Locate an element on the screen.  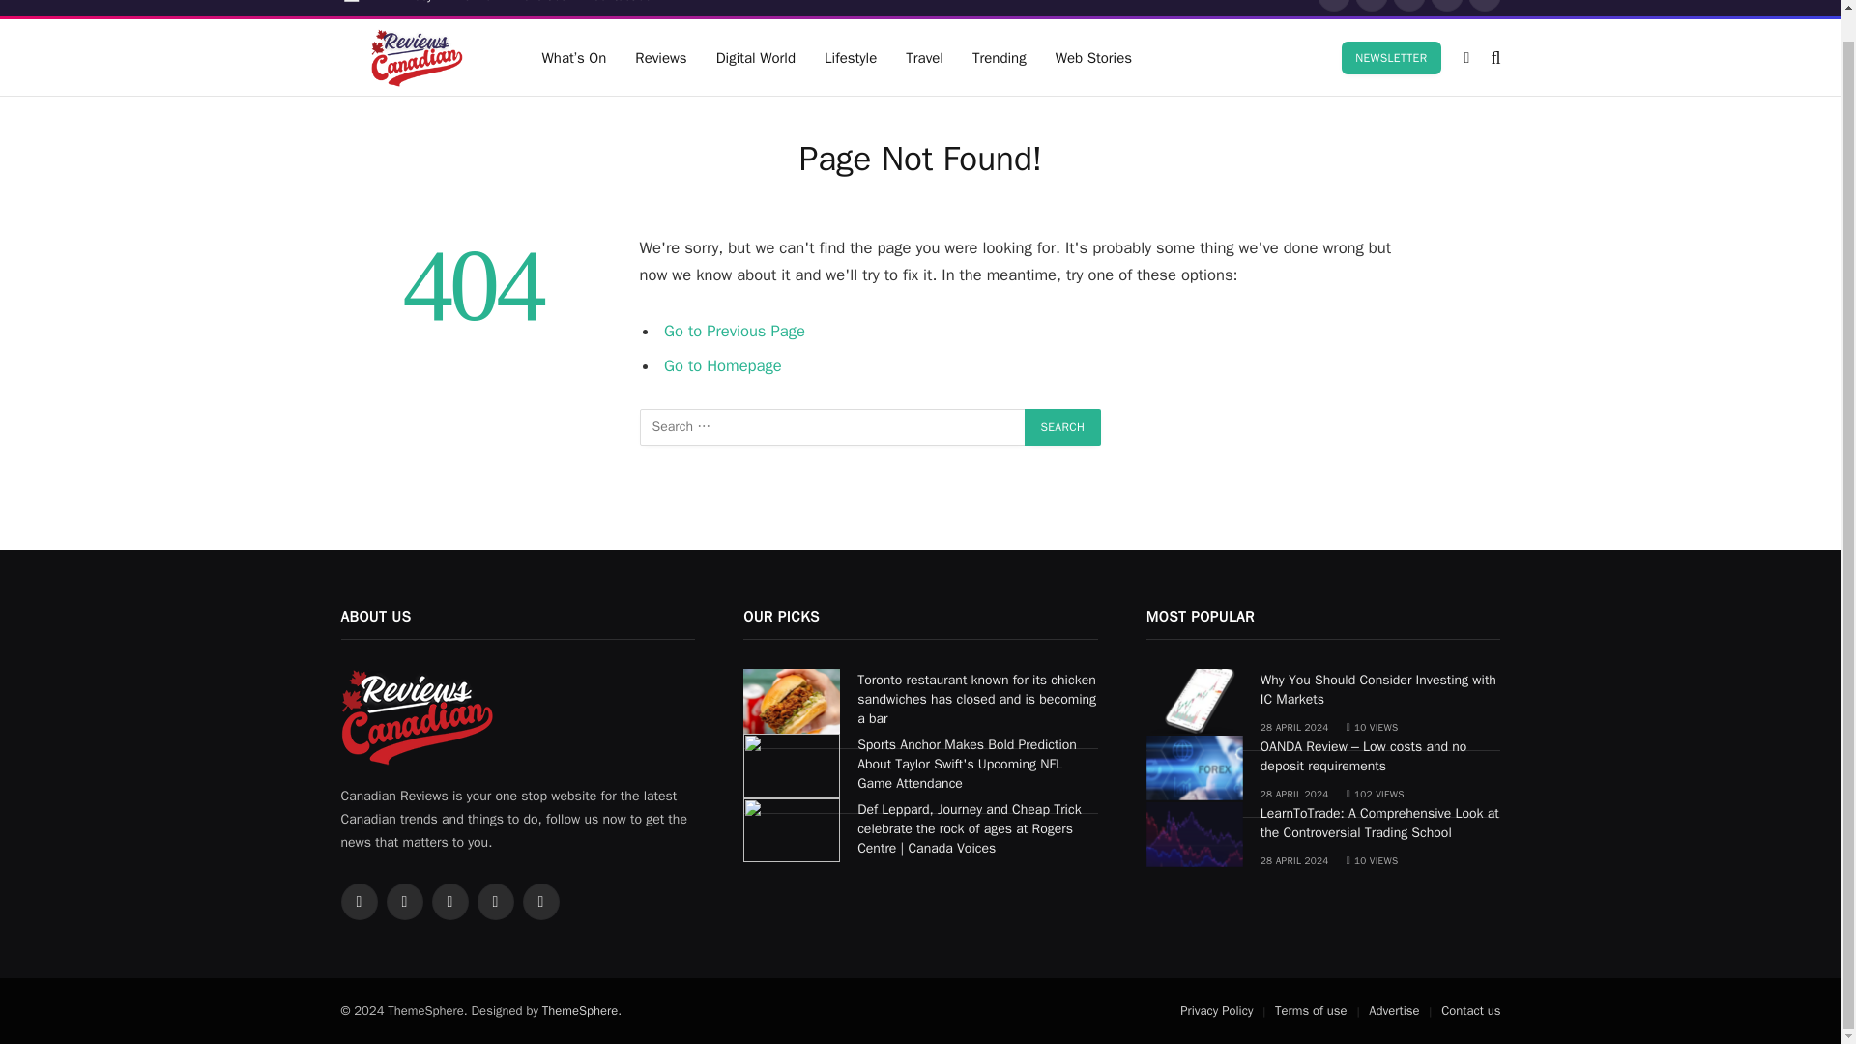
Instagram is located at coordinates (1409, 6).